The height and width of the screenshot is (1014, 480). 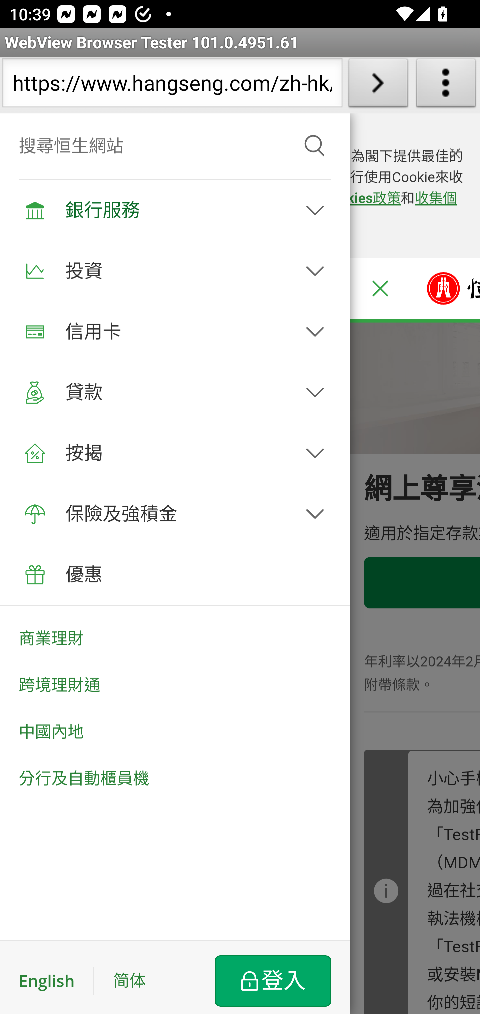 What do you see at coordinates (446, 85) in the screenshot?
I see `About WebView` at bounding box center [446, 85].